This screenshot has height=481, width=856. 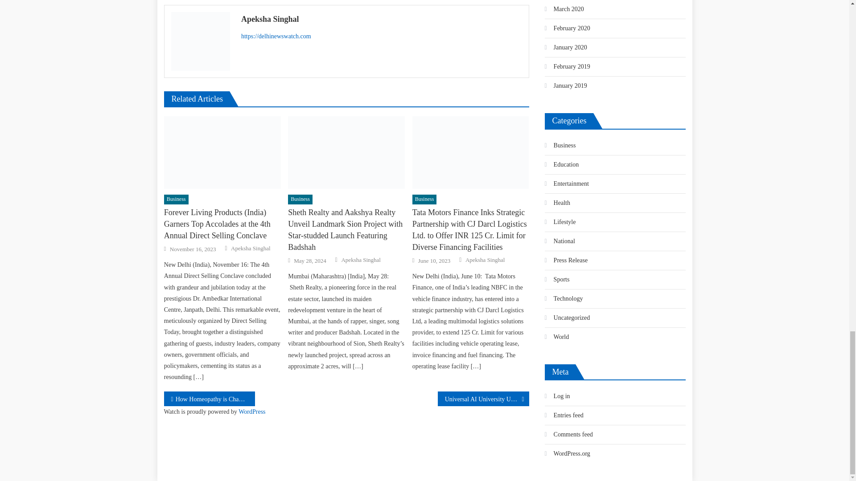 What do you see at coordinates (251, 249) in the screenshot?
I see `Apeksha Singhal` at bounding box center [251, 249].